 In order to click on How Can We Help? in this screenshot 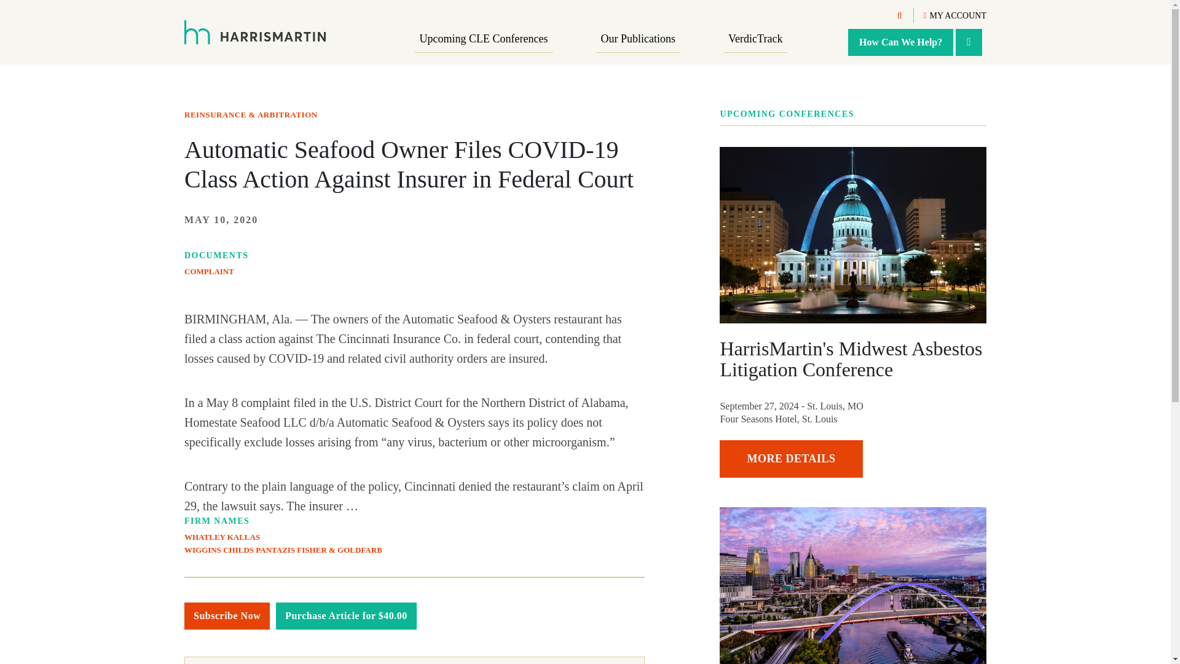, I will do `click(901, 42)`.